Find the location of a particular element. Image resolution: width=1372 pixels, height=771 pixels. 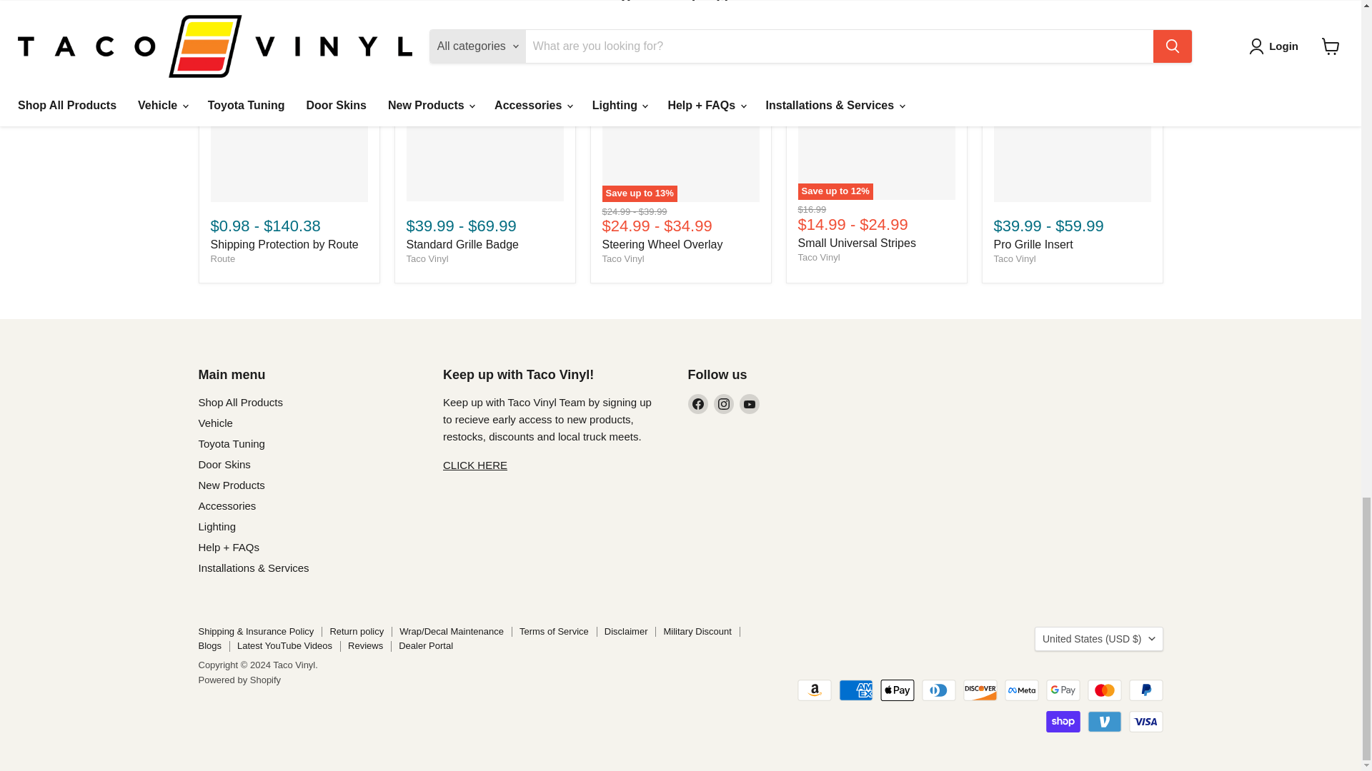

YouTube is located at coordinates (749, 403).